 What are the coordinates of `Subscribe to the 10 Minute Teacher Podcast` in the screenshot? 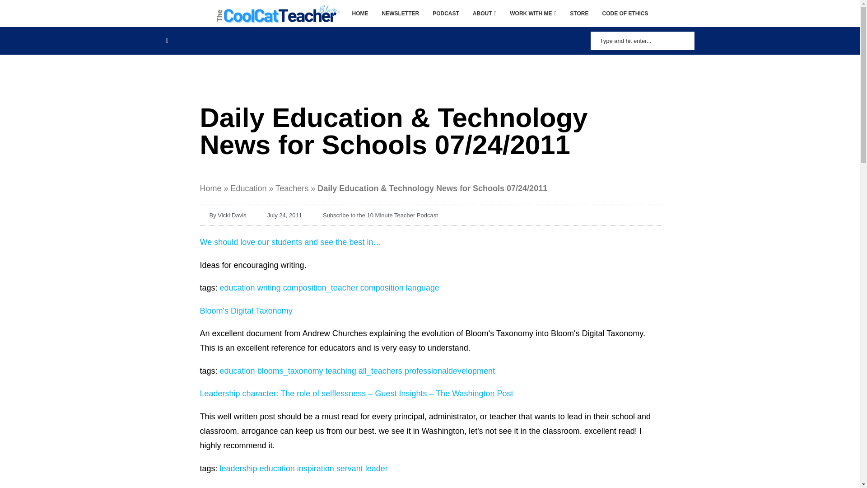 It's located at (375, 215).